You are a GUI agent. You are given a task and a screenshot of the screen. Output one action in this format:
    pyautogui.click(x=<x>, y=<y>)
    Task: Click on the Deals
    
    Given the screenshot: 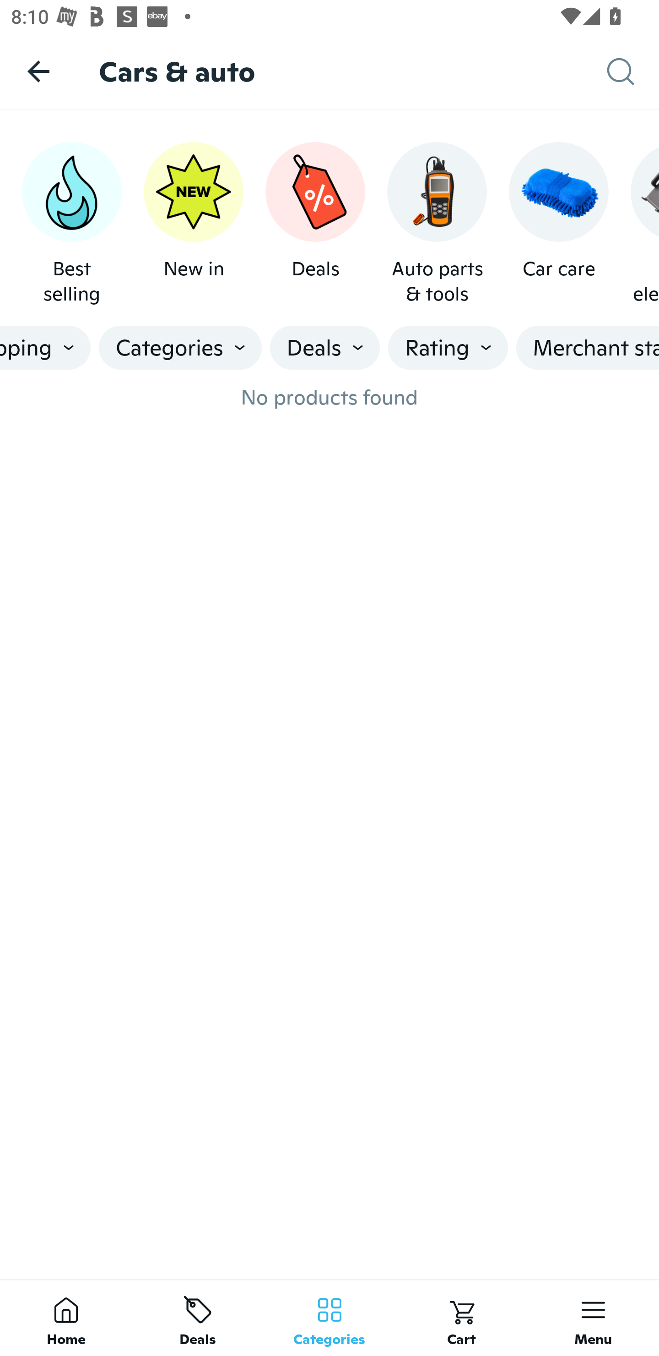 What is the action you would take?
    pyautogui.click(x=315, y=224)
    